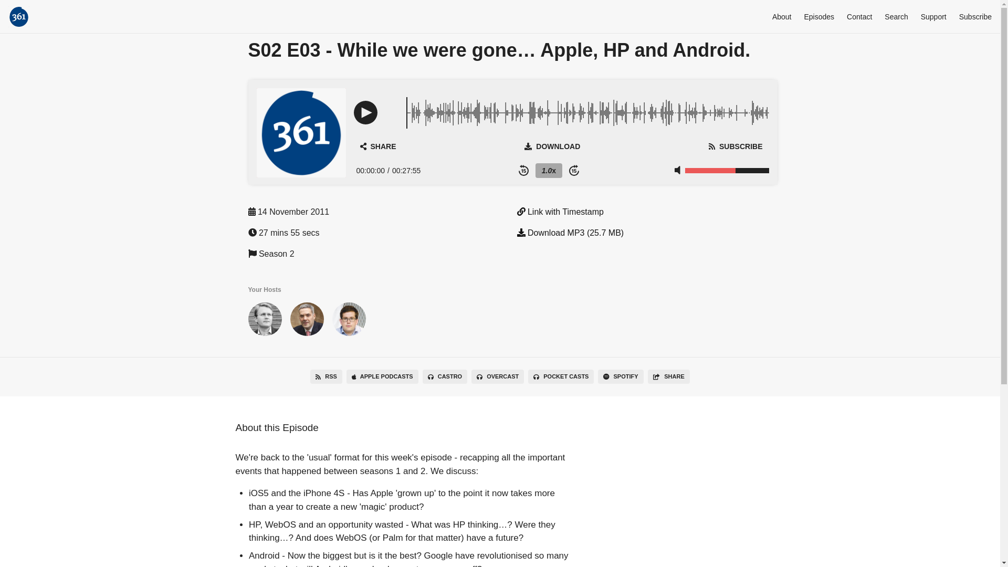  Describe the element at coordinates (561, 377) in the screenshot. I see `POCKET CASTS` at that location.